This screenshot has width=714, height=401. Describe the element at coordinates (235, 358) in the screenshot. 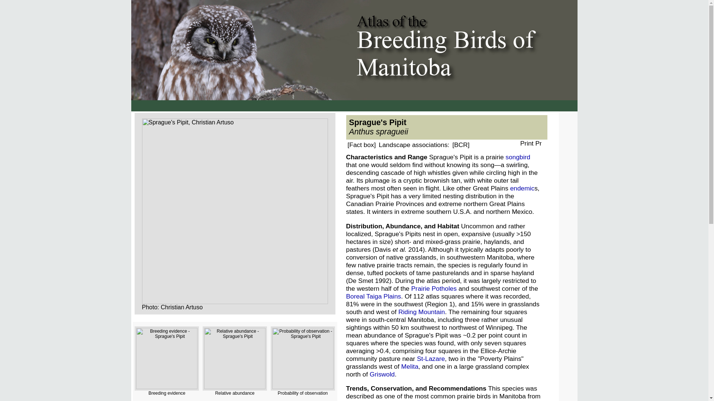

I see `Relative abundance - Sprague's Pipit` at that location.